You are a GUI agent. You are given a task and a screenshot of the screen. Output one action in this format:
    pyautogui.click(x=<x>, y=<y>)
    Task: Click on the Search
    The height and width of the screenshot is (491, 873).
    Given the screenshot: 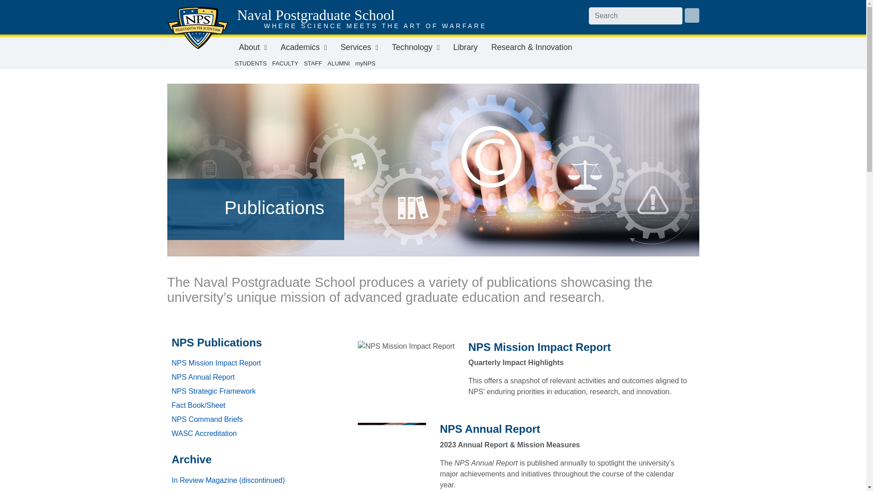 What is the action you would take?
    pyautogui.click(x=636, y=16)
    